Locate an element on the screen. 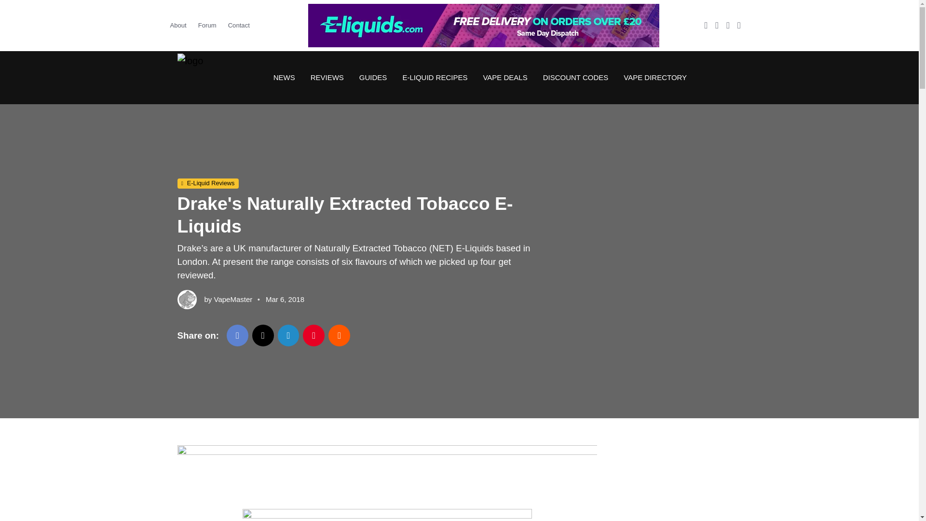 The height and width of the screenshot is (521, 926). GUIDES is located at coordinates (373, 77).